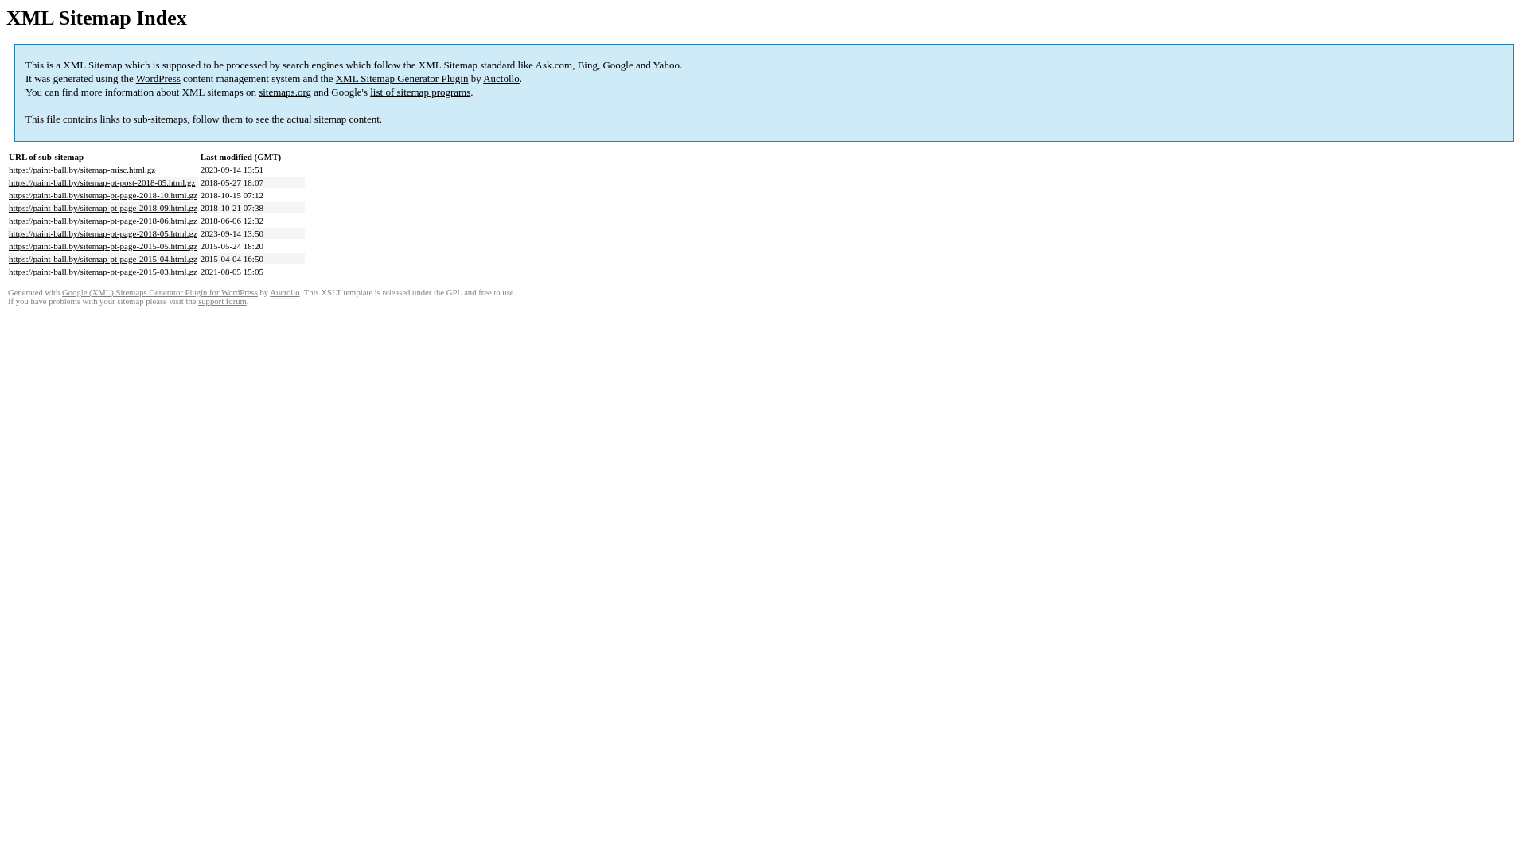  What do you see at coordinates (103, 259) in the screenshot?
I see `https://paint-ball.by/sitemap-pt-page-2015-04.html.gz` at bounding box center [103, 259].